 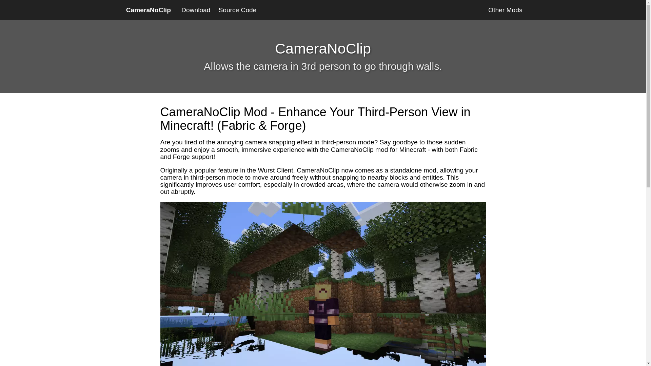 What do you see at coordinates (237, 10) in the screenshot?
I see `Source Code` at bounding box center [237, 10].